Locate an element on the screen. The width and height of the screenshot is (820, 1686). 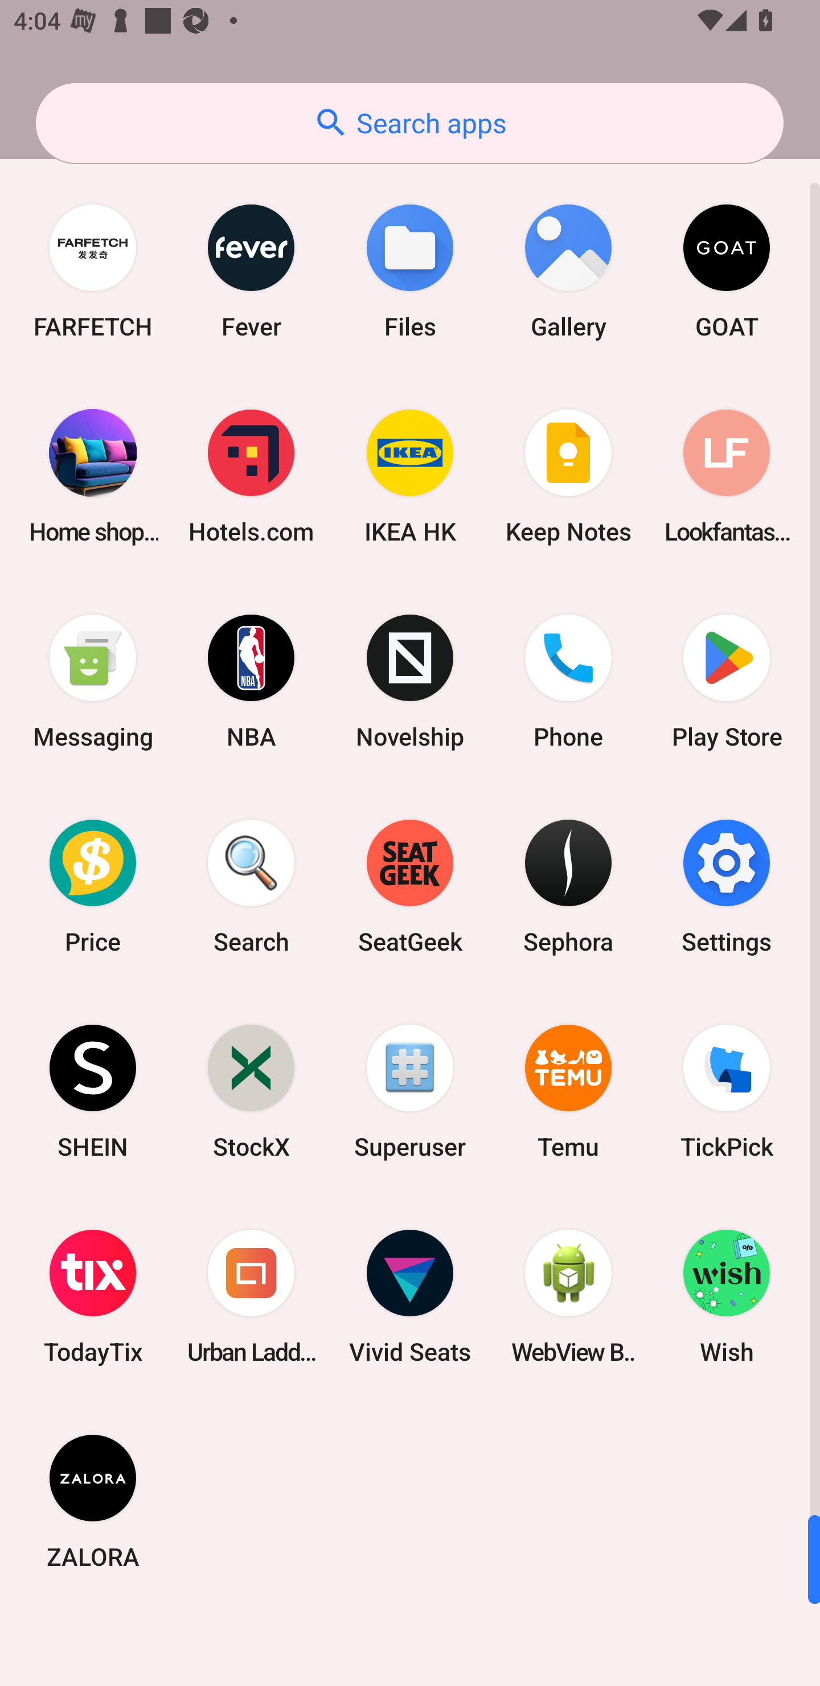
SeatGeek is located at coordinates (410, 886).